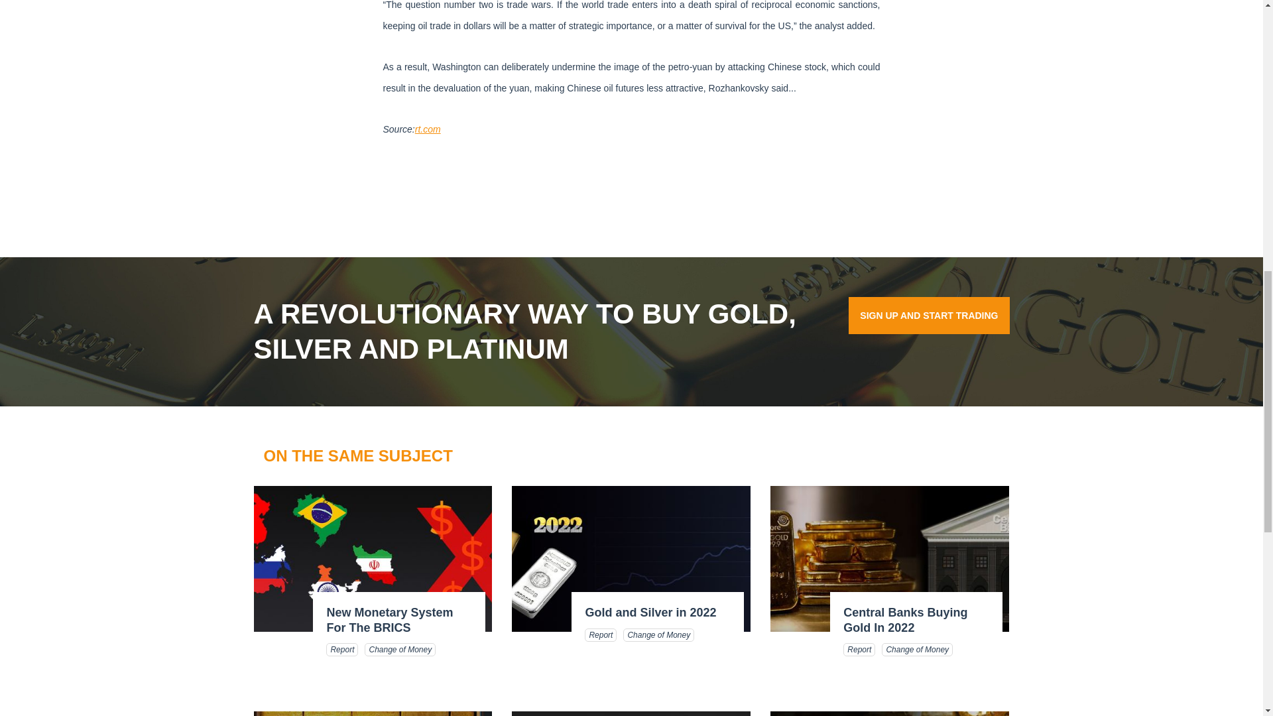 This screenshot has height=716, width=1273. I want to click on New Monetary System For The BRICS, so click(389, 619).